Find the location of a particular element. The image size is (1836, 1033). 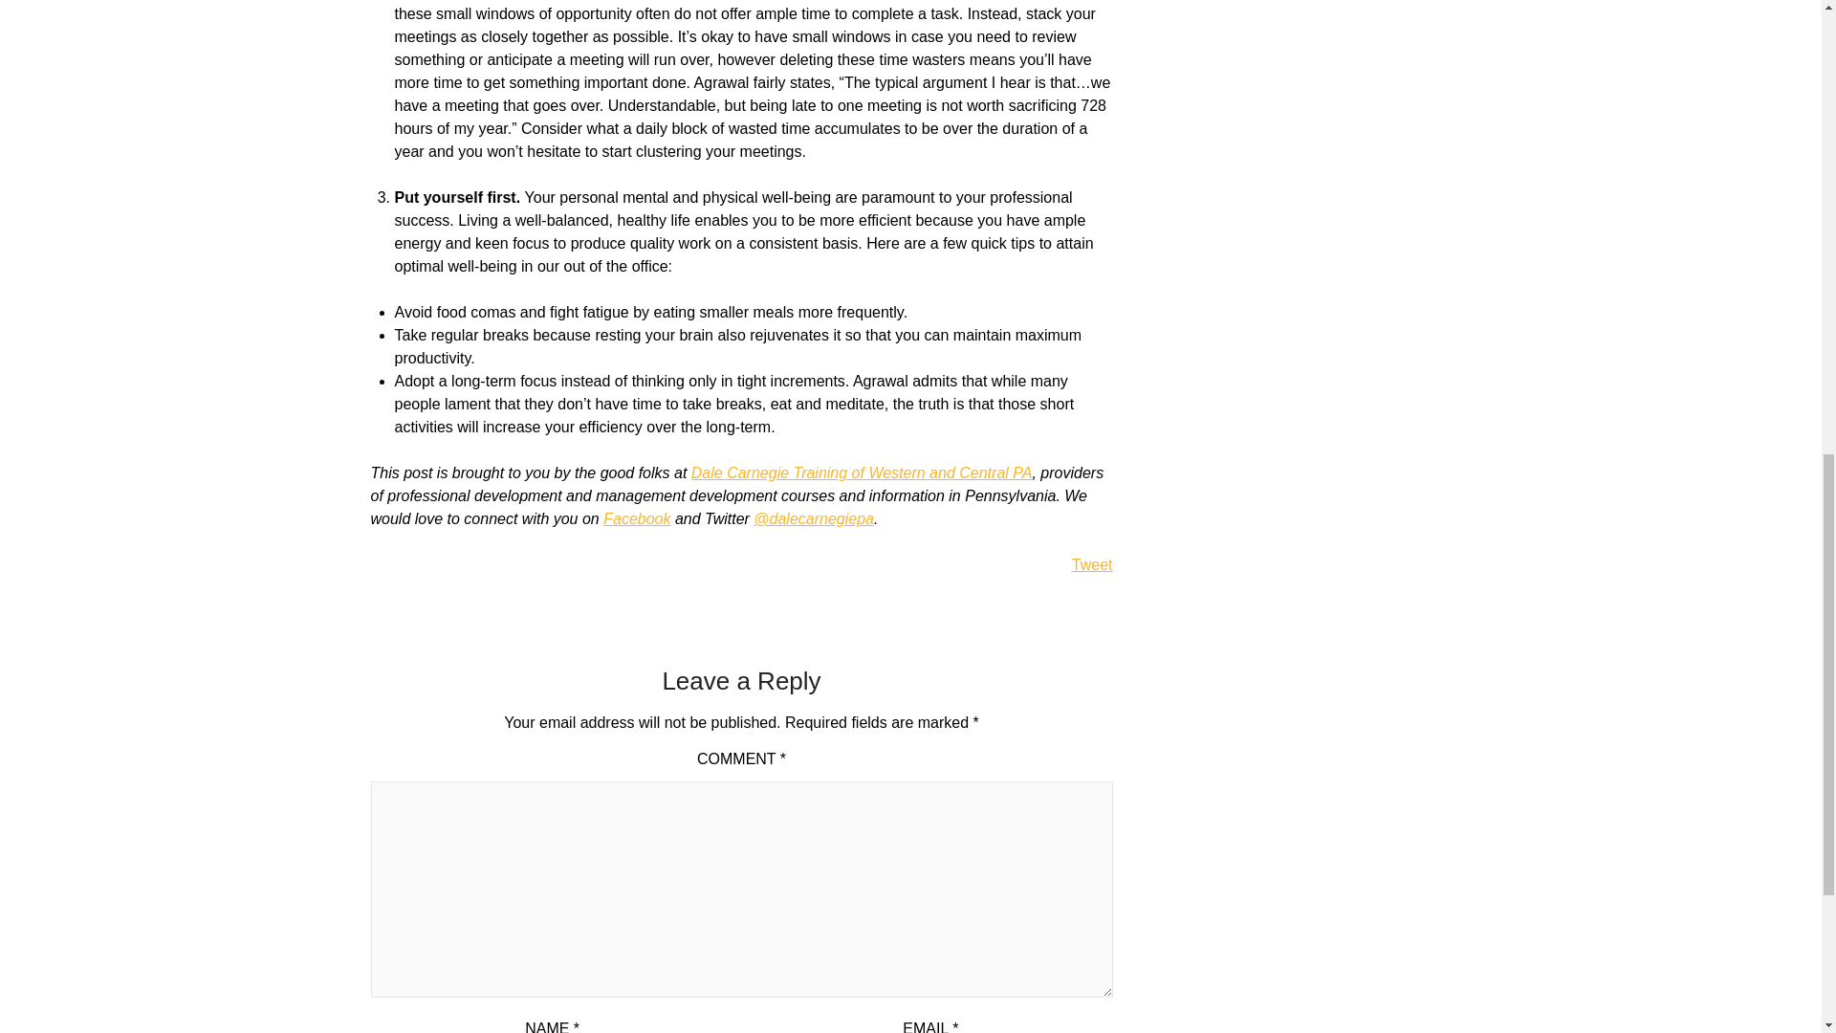

Facebook is located at coordinates (637, 518).